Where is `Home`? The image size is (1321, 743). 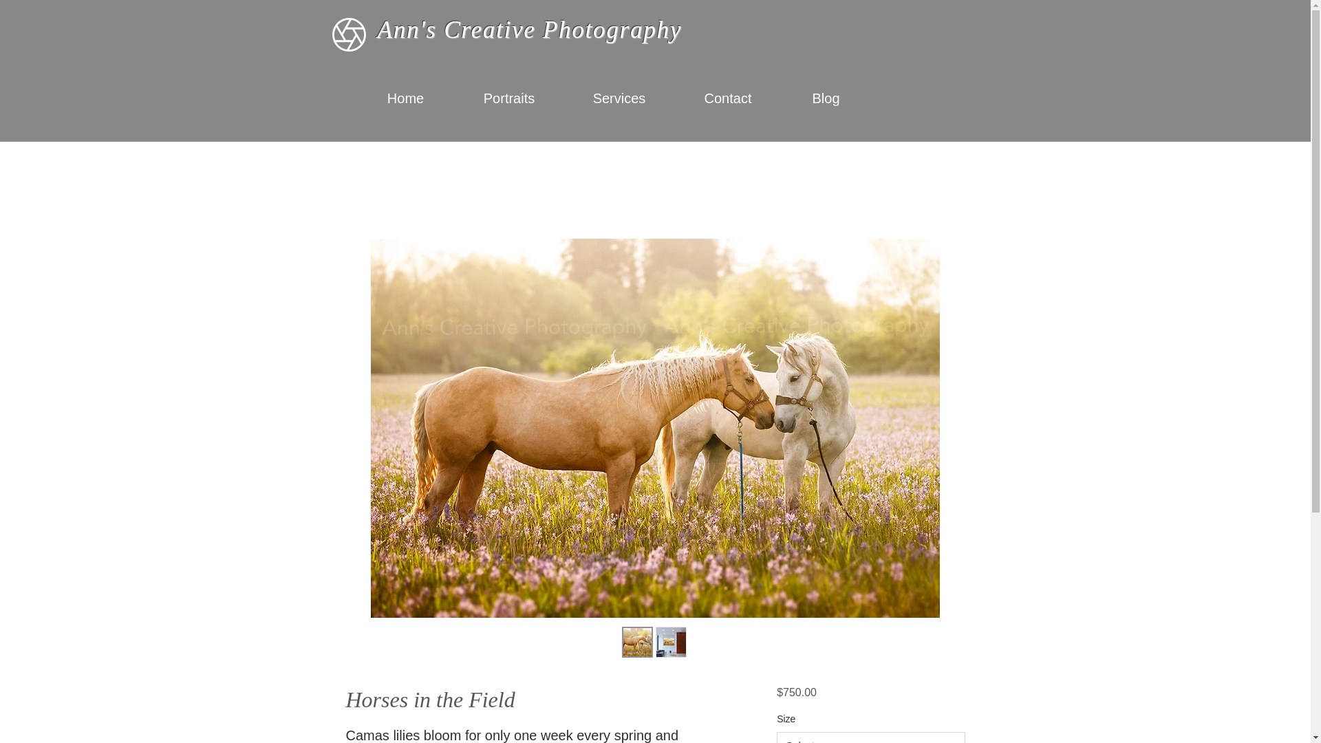
Home is located at coordinates (406, 98).